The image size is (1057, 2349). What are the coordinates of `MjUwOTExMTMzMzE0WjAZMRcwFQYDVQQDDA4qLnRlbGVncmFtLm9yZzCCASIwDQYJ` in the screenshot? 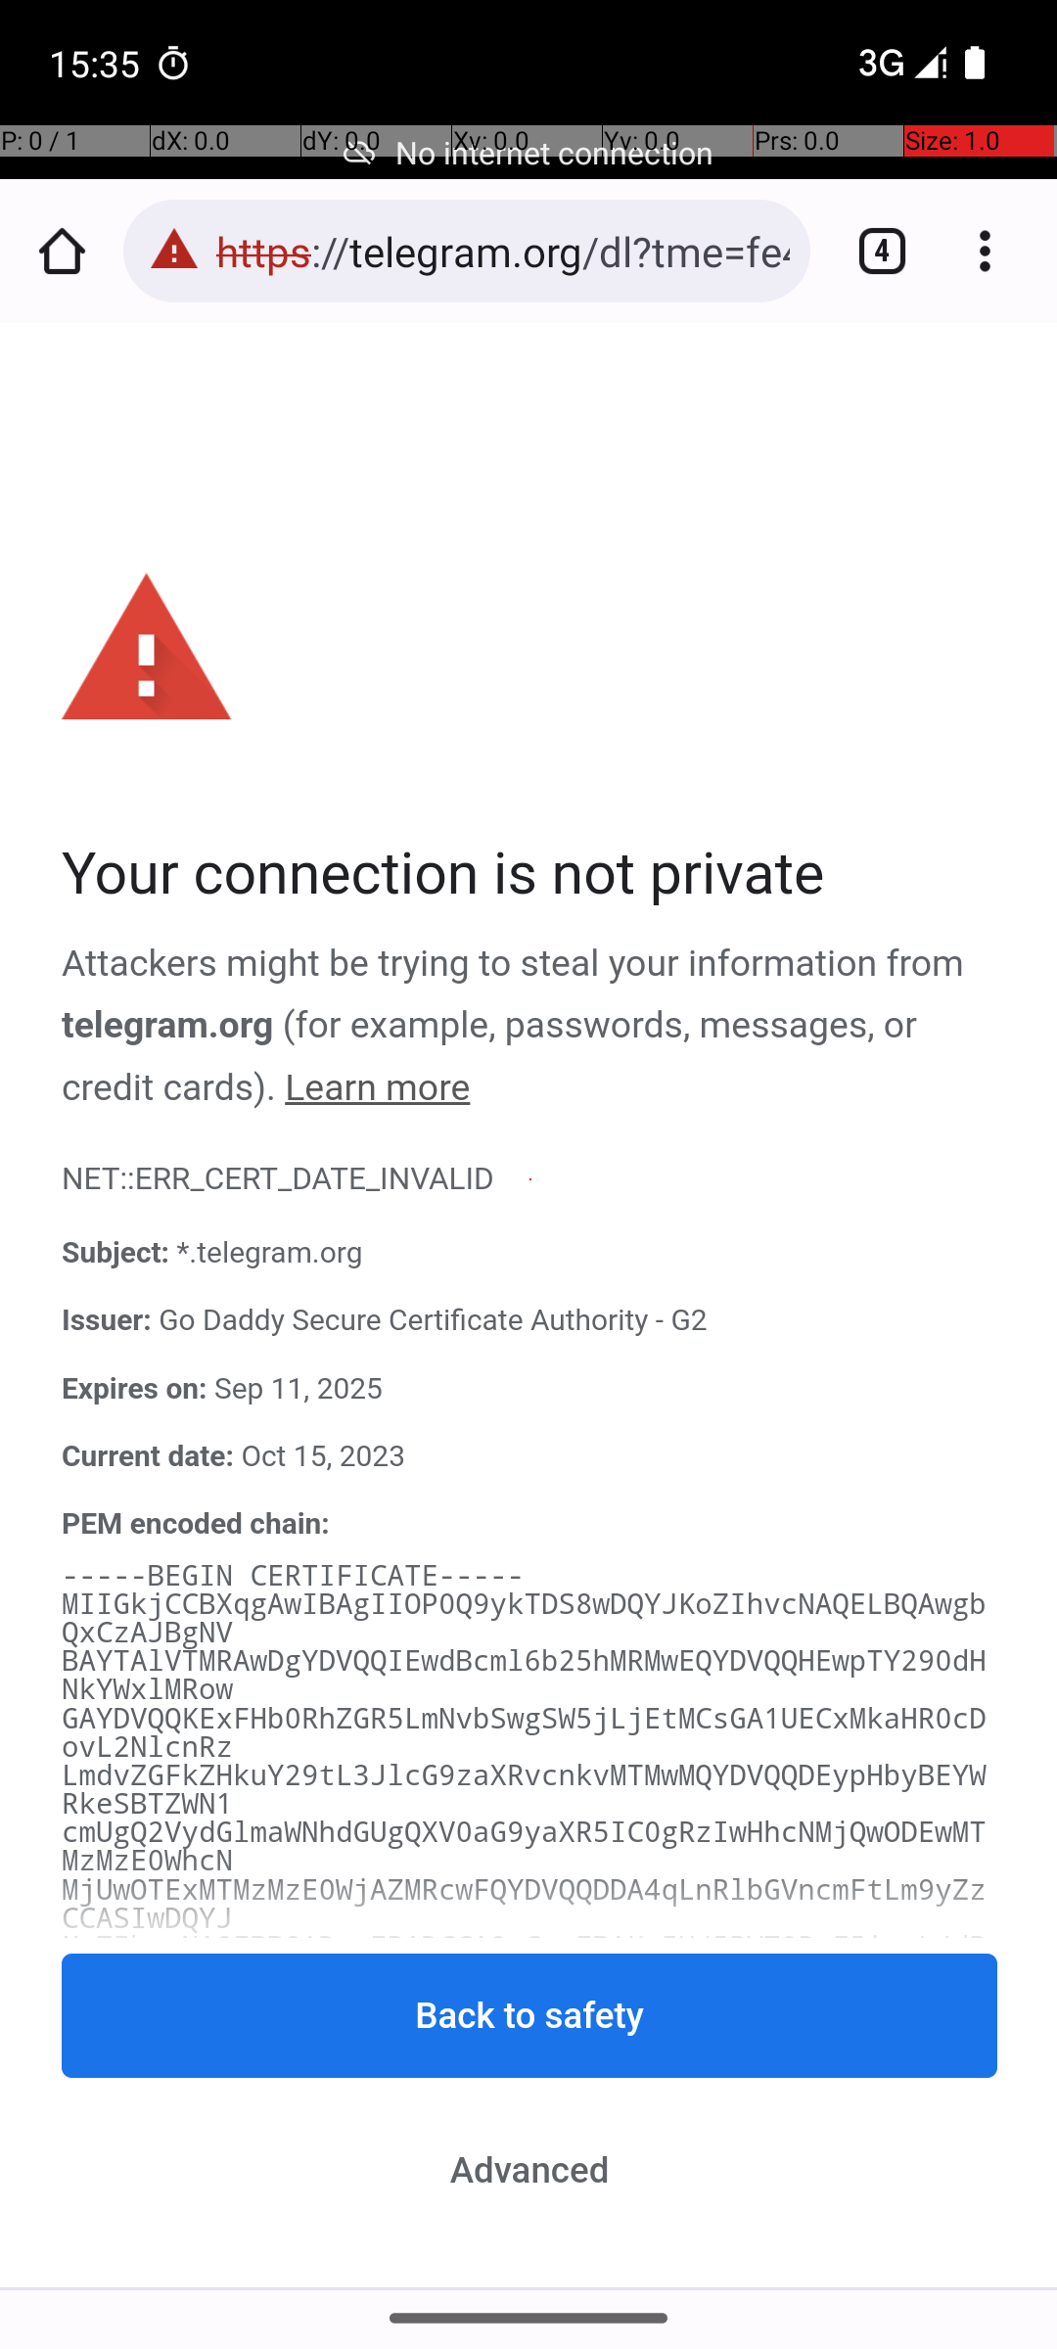 It's located at (525, 1904).